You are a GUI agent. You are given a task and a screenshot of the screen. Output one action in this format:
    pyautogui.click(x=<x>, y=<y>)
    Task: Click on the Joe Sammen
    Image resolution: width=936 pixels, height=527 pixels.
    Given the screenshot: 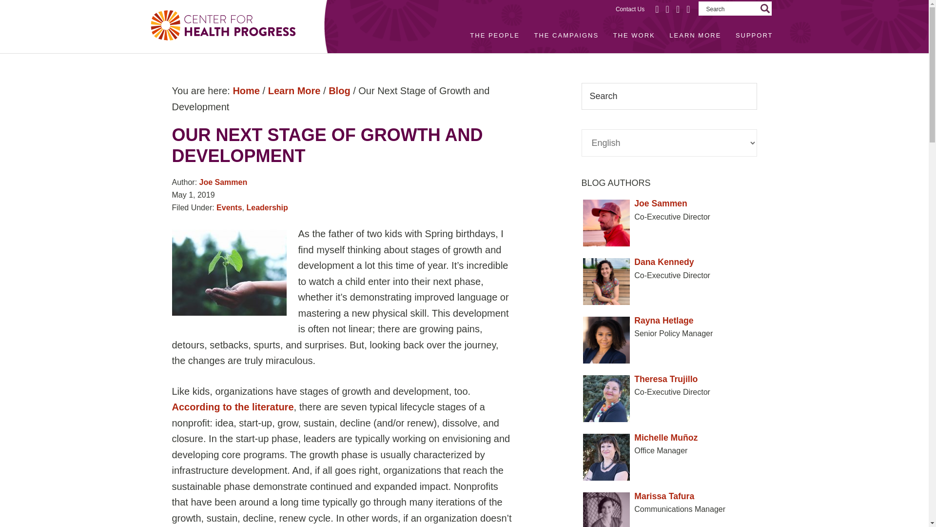 What is the action you would take?
    pyautogui.click(x=223, y=182)
    